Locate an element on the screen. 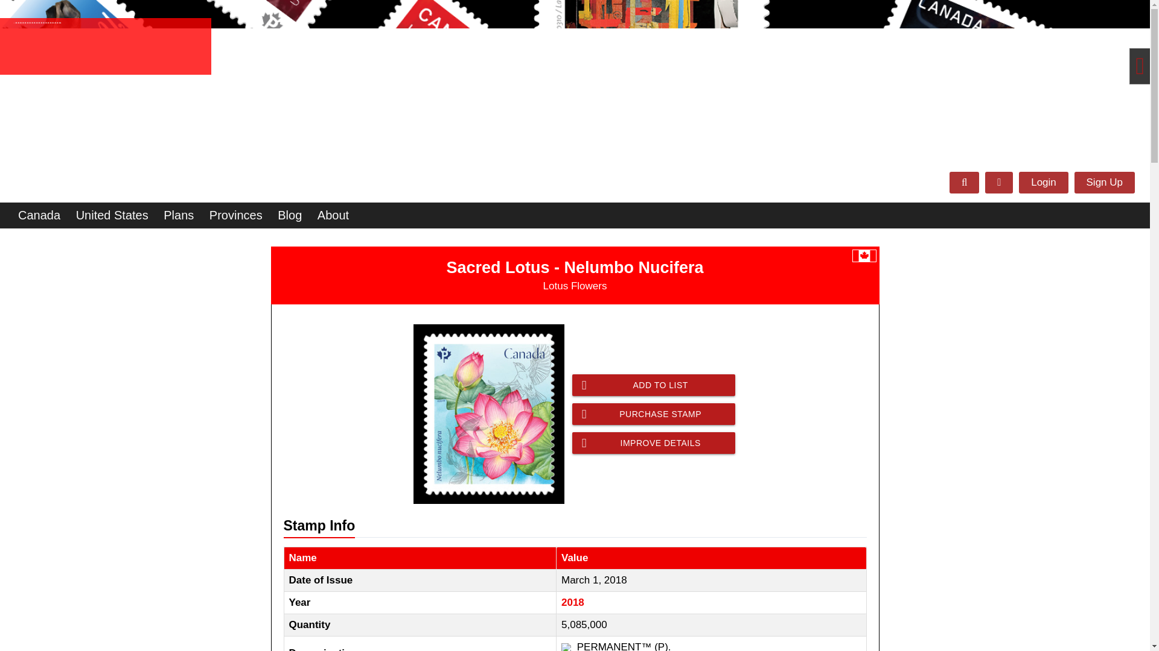  Plans is located at coordinates (179, 215).